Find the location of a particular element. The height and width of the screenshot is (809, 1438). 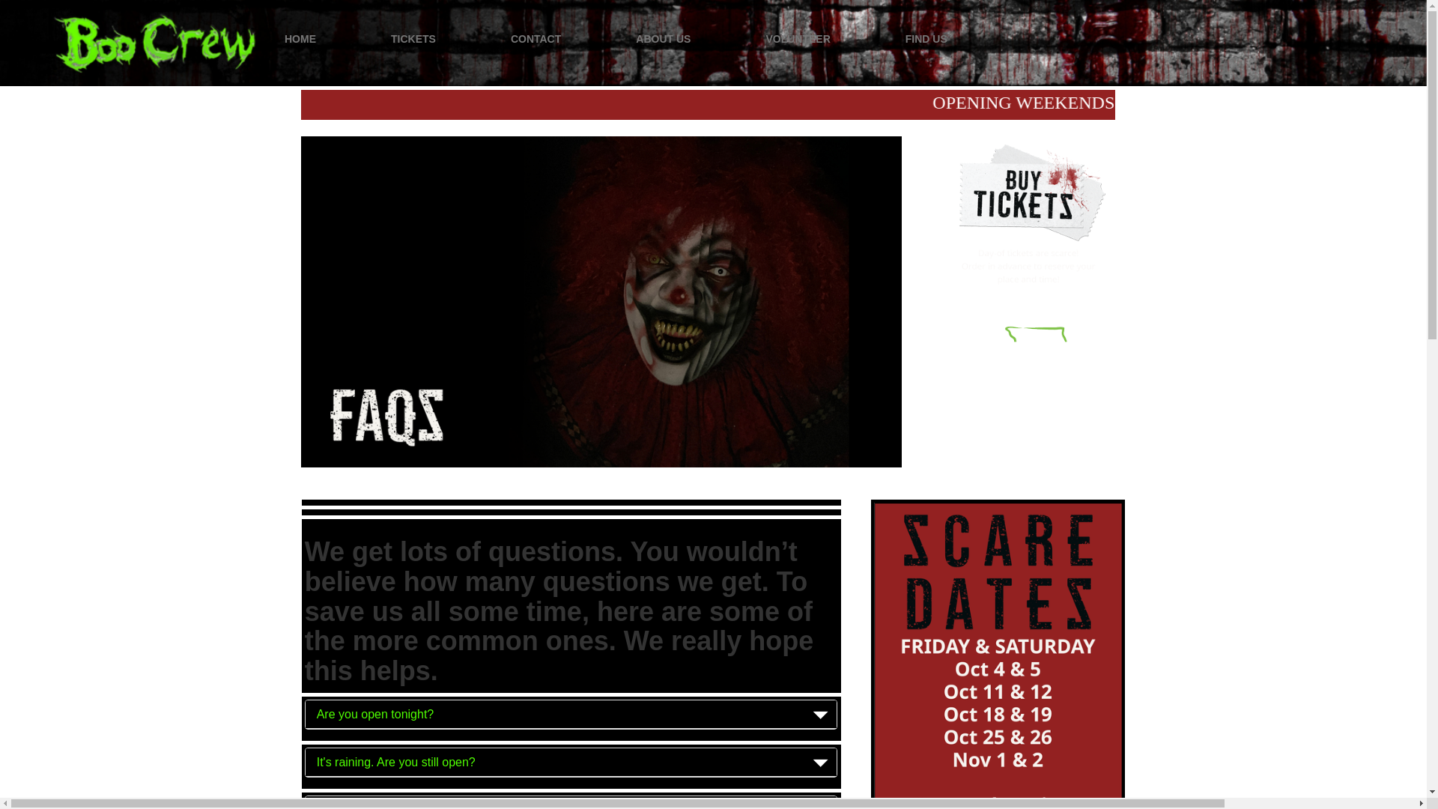

It's raining. Are you still open? is located at coordinates (571, 763).